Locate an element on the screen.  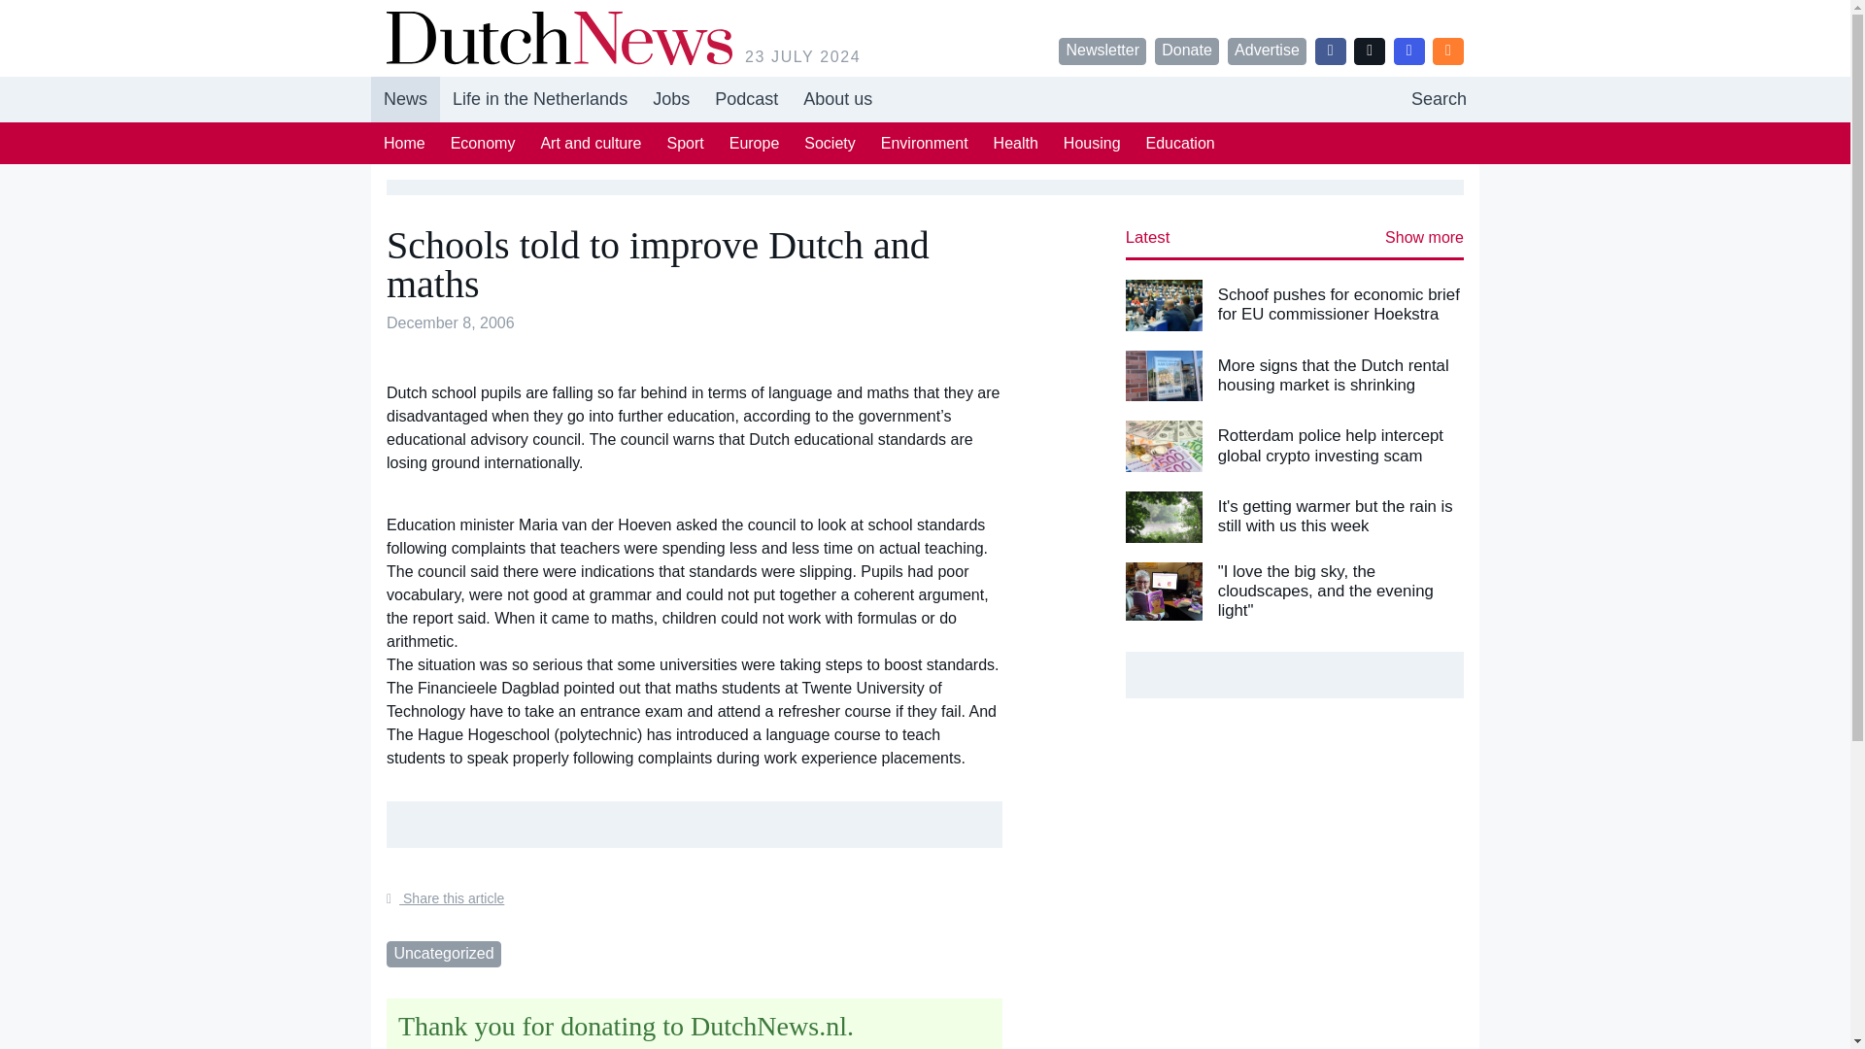
Art and culture is located at coordinates (591, 143).